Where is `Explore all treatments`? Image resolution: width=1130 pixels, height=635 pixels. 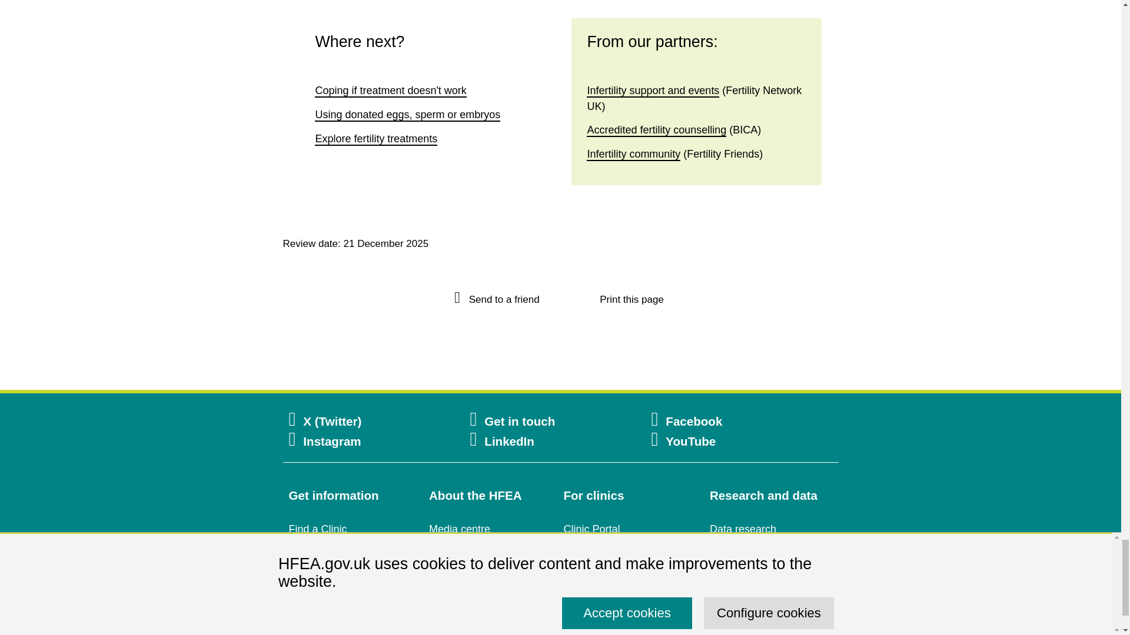
Explore all treatments is located at coordinates (376, 139).